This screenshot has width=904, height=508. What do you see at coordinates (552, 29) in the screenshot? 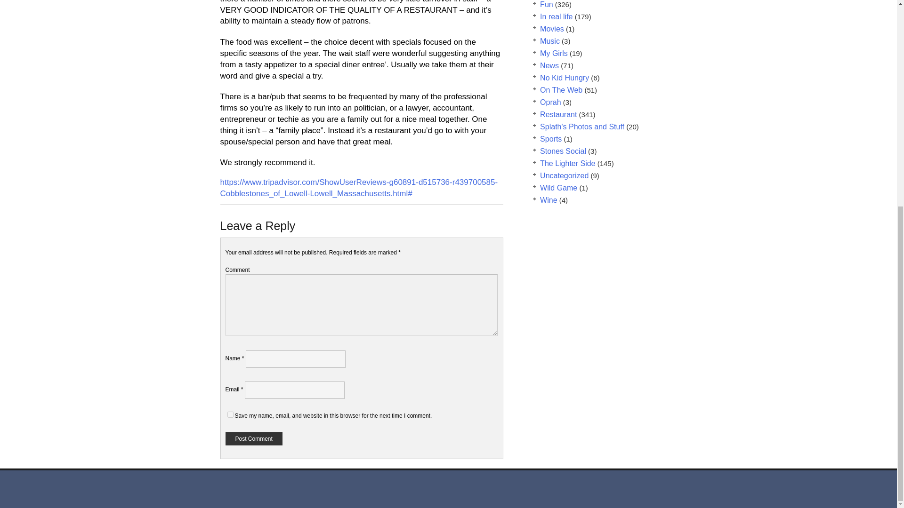
I see `Movies` at bounding box center [552, 29].